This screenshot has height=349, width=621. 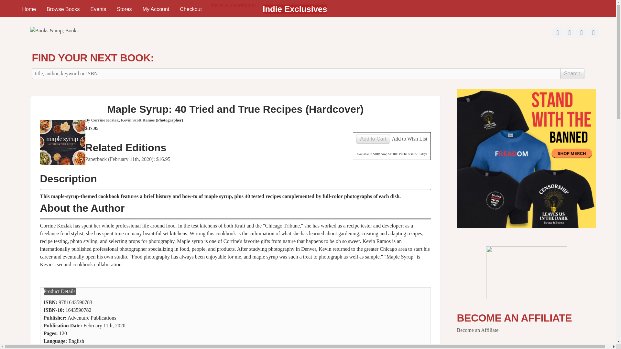 I want to click on Add to Cart, so click(x=373, y=139).